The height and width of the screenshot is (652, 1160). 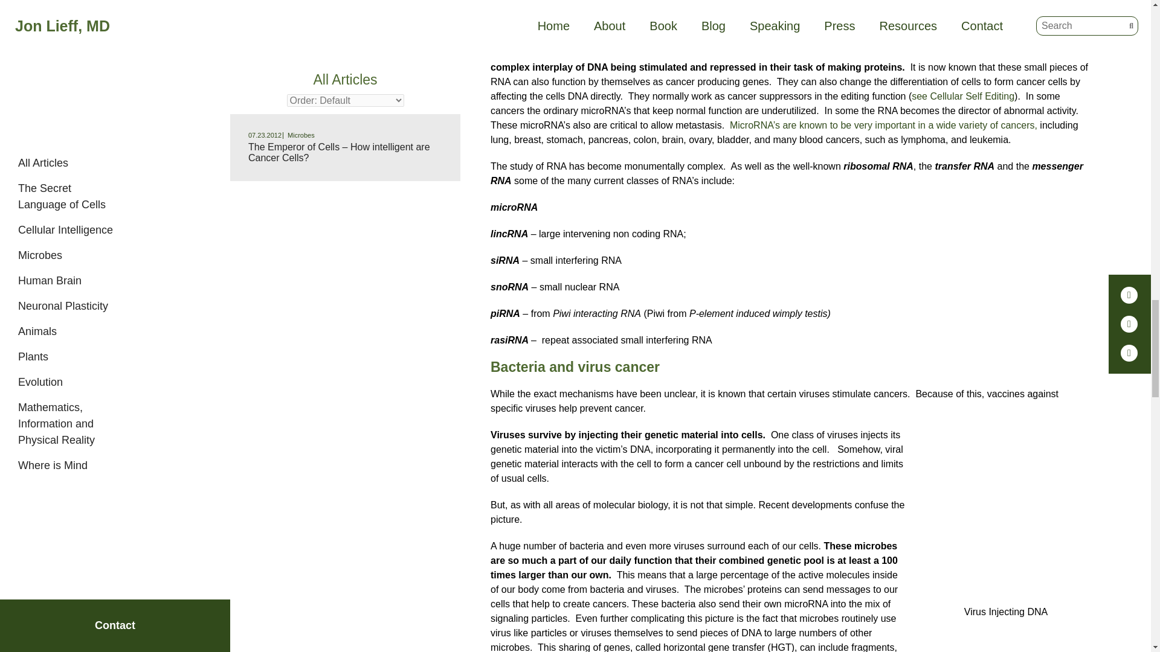 What do you see at coordinates (963, 97) in the screenshot?
I see `see Cellular Self Editing` at bounding box center [963, 97].